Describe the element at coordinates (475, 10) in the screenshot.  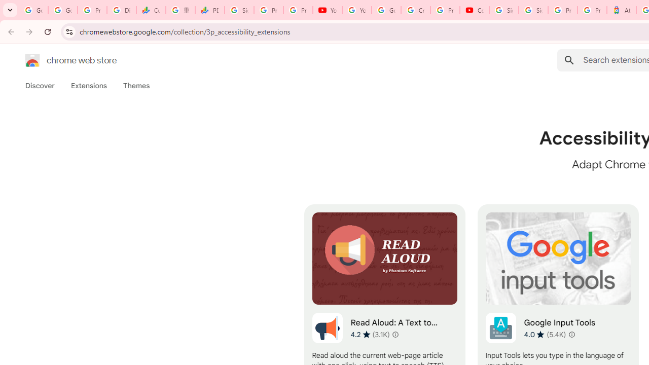
I see `Content Creator Programs & Opportunities - YouTube Creators` at that location.